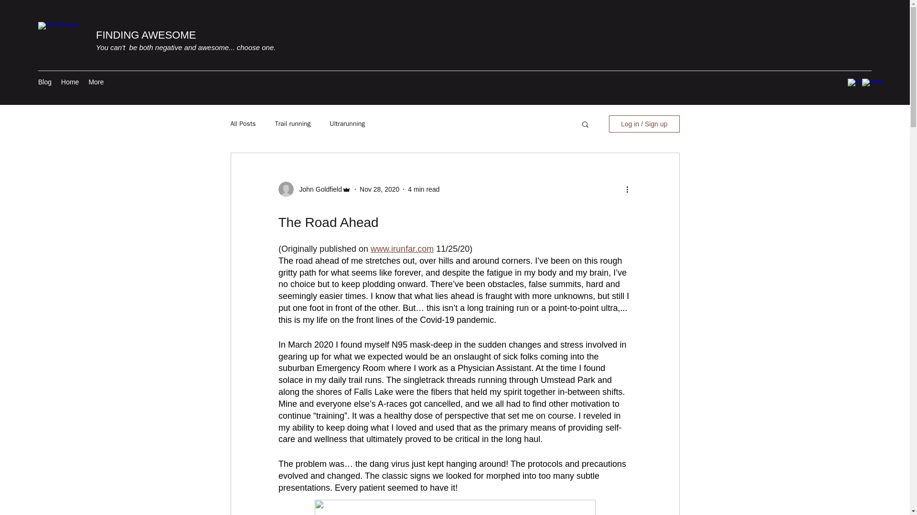  I want to click on John Goldfield, so click(318, 189).